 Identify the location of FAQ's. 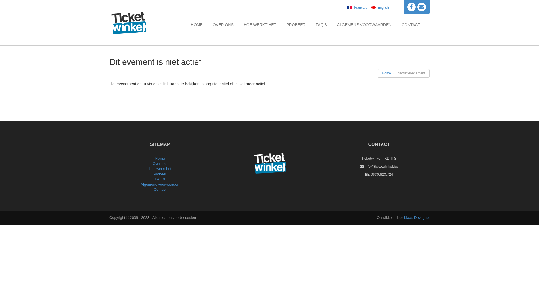
(160, 179).